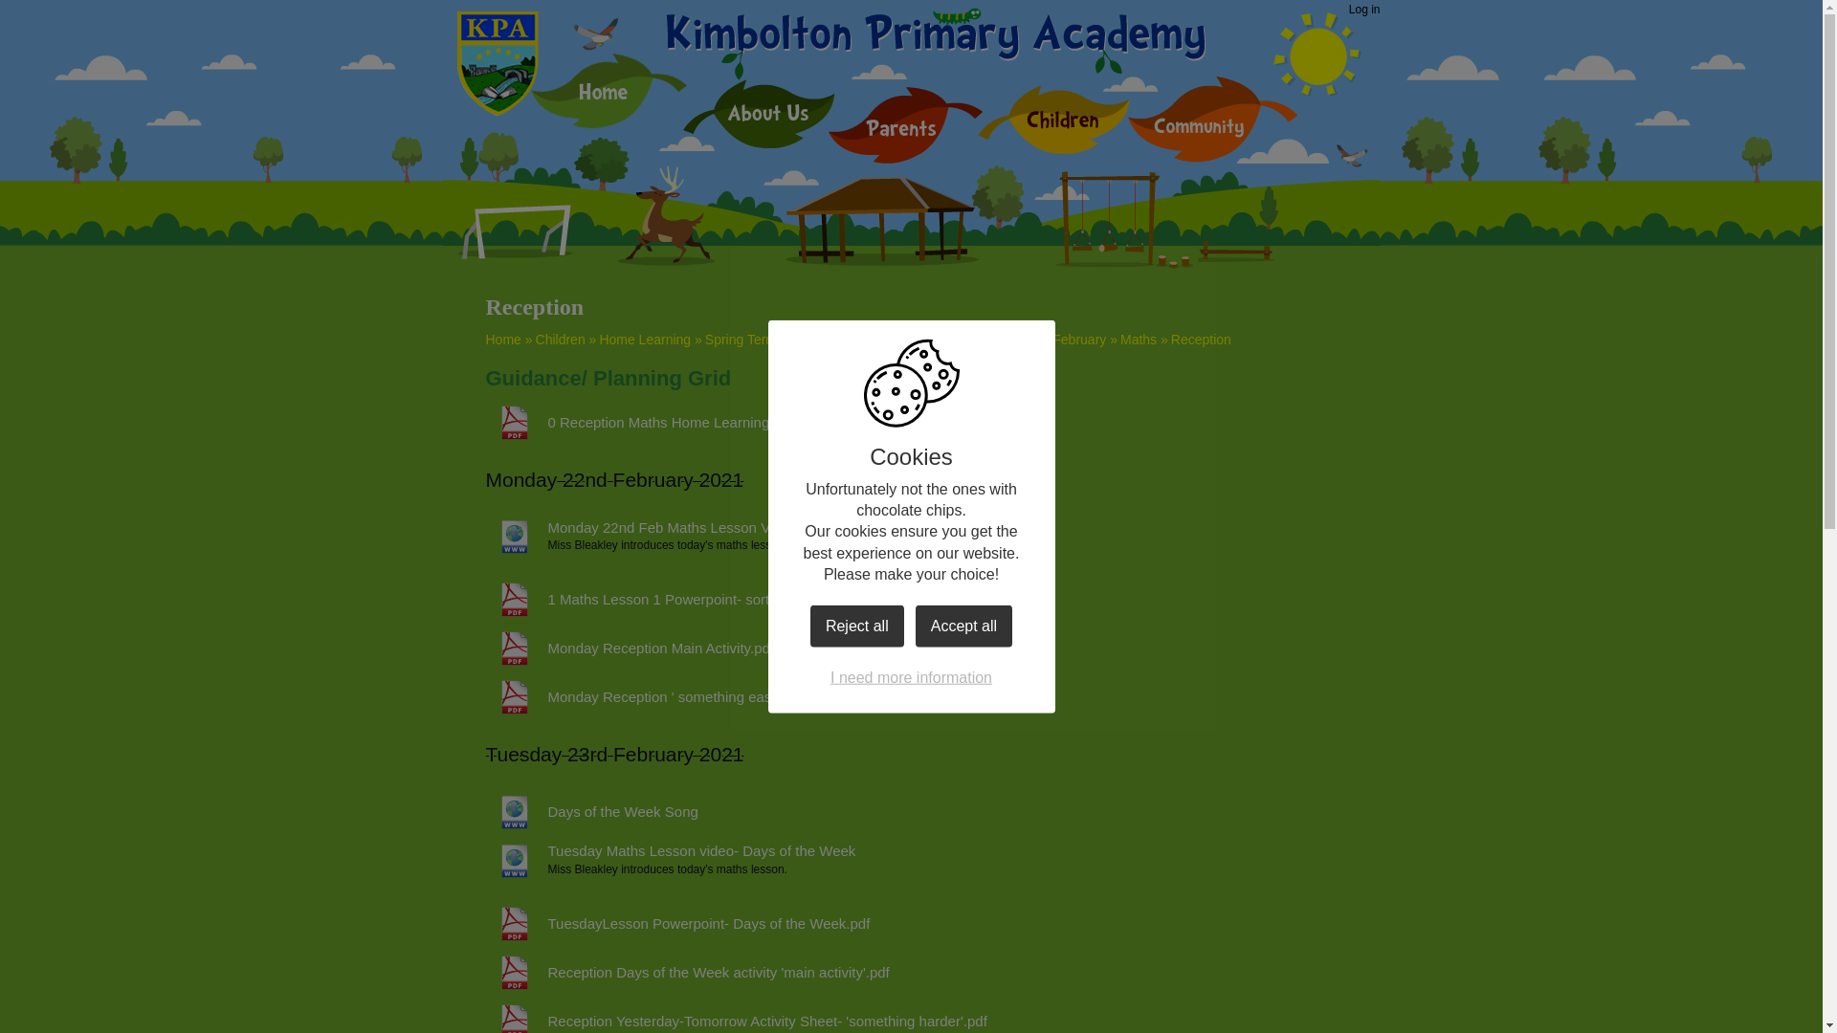 Image resolution: width=1837 pixels, height=1033 pixels. I want to click on Monday 22nd Feb Maths Lesson Video, so click(641, 528).